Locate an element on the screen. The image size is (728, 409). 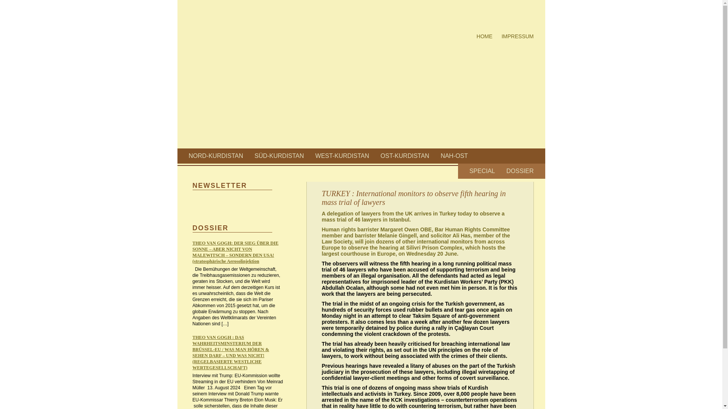
HOME is located at coordinates (485, 36).